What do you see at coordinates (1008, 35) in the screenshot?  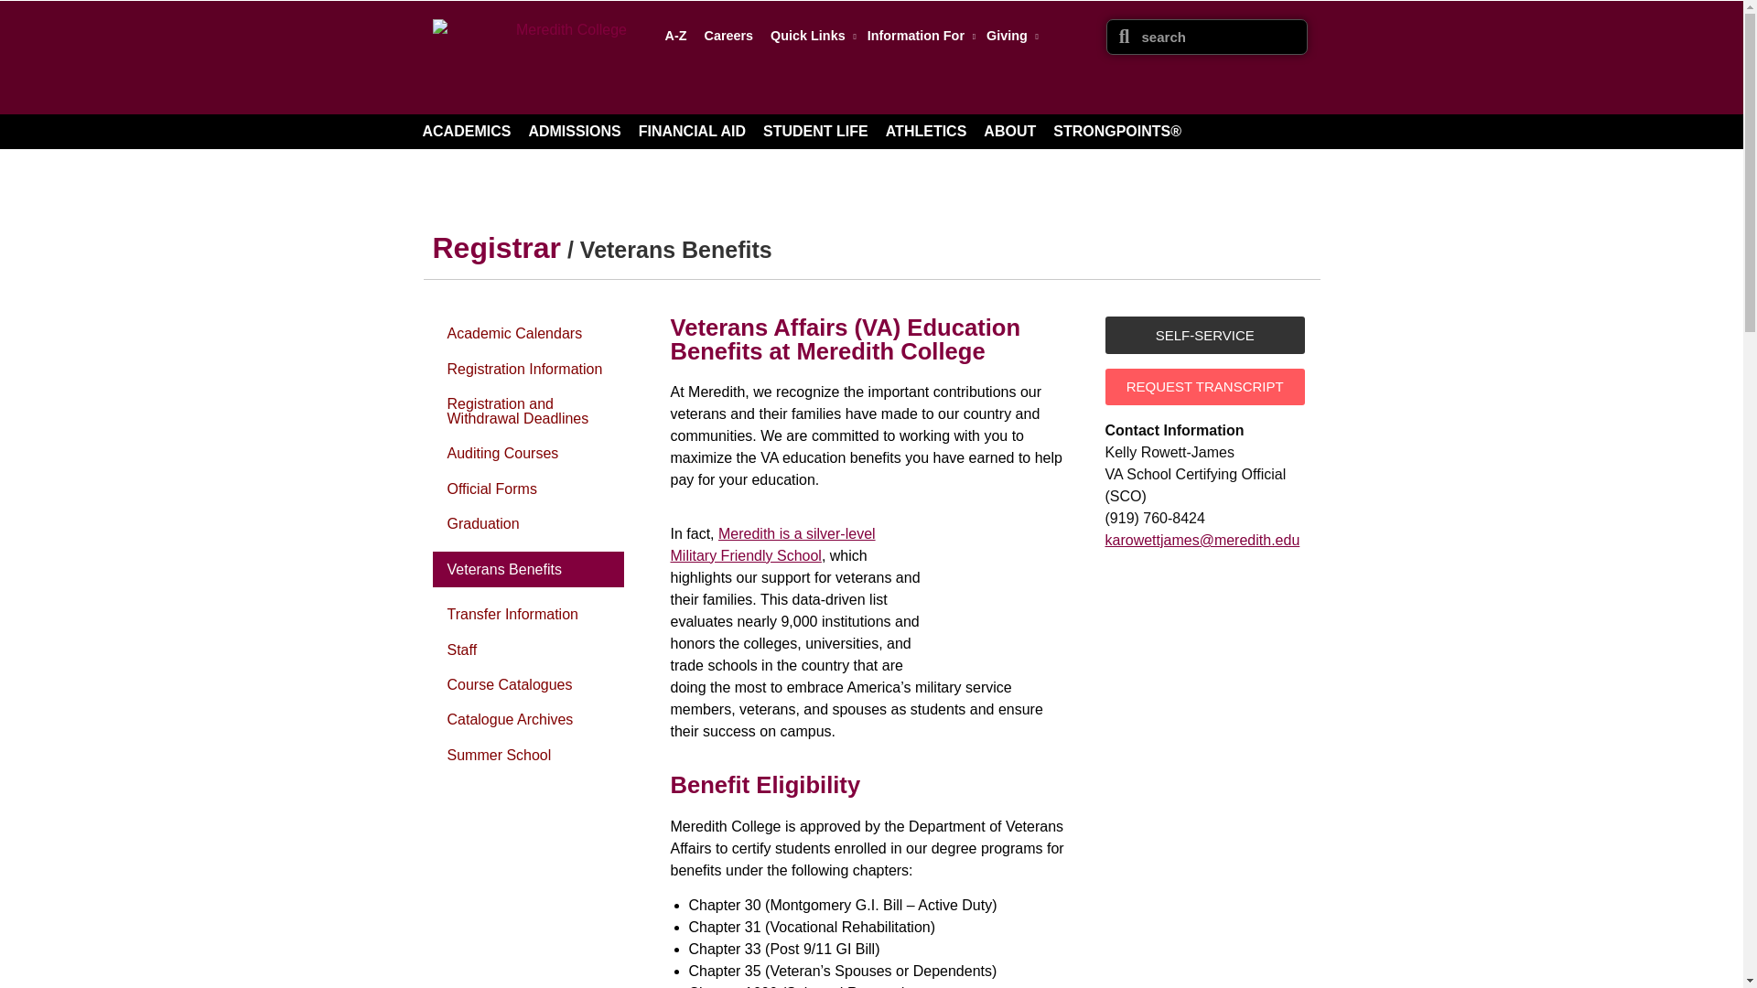 I see `Giving` at bounding box center [1008, 35].